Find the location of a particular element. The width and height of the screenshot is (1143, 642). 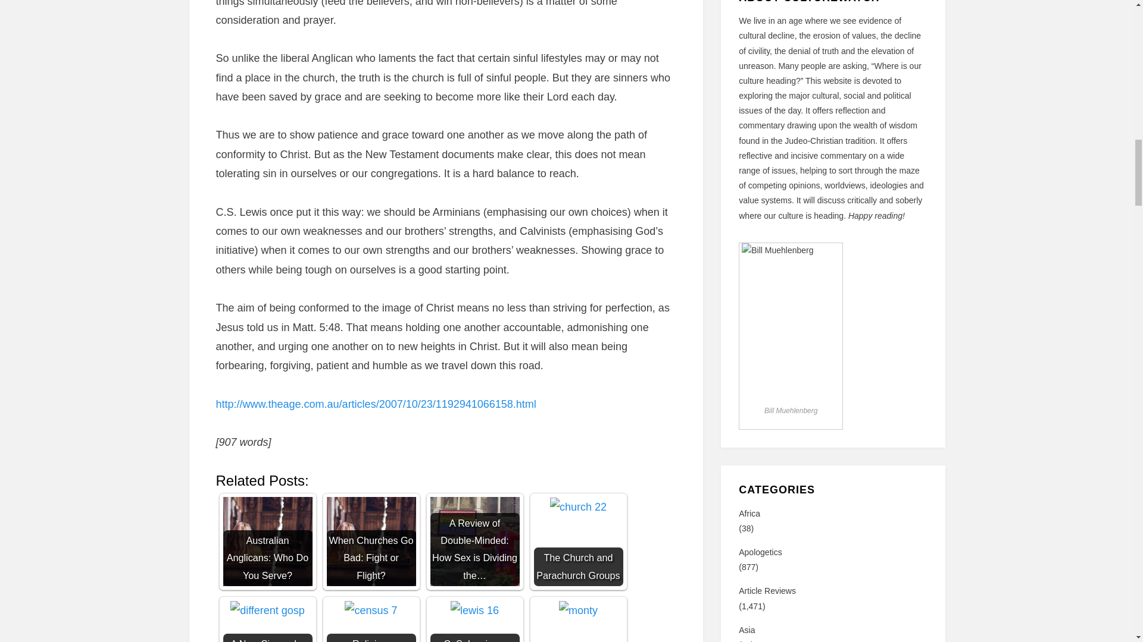

Religion, Relationship and Remnants is located at coordinates (370, 621).